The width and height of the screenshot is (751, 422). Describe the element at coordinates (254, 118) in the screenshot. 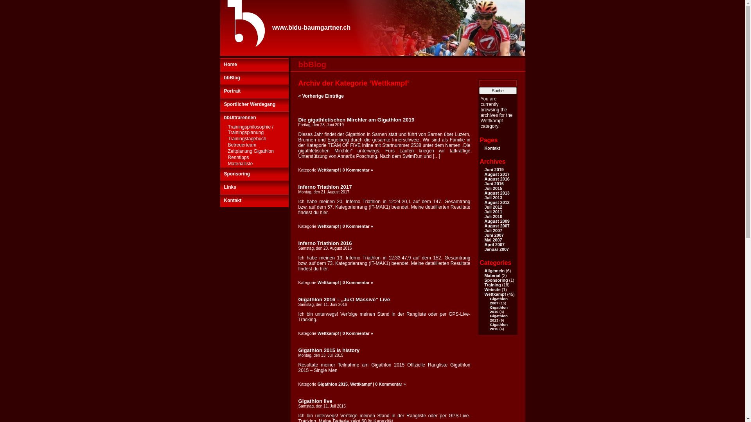

I see `bbUltrarennen` at that location.